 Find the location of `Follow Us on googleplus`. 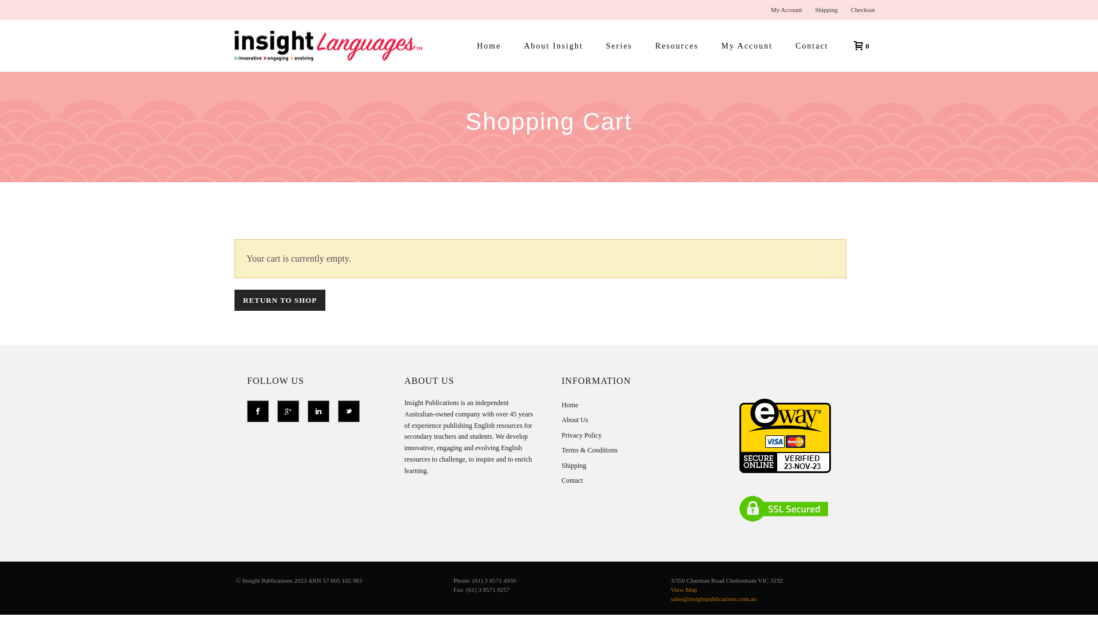

Follow Us on googleplus is located at coordinates (288, 411).